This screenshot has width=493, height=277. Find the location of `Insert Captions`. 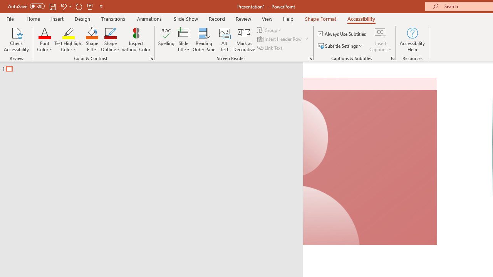

Insert Captions is located at coordinates (381, 32).